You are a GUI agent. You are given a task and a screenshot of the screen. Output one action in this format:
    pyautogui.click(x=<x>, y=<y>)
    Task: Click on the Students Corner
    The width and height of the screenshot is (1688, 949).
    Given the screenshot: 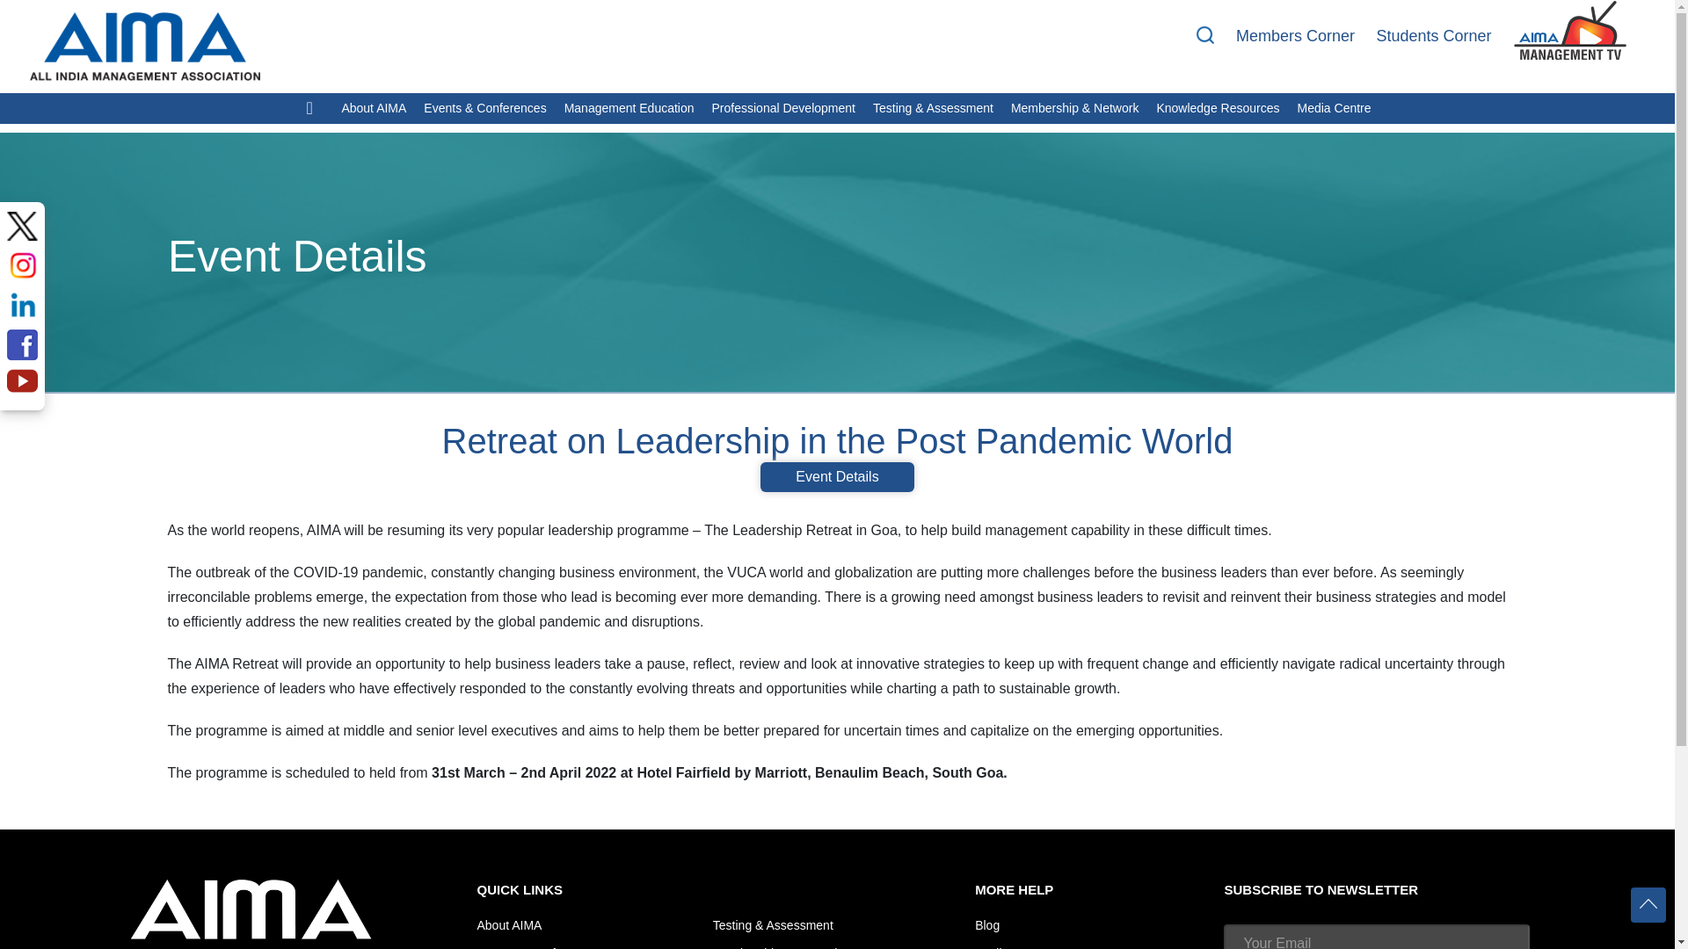 What is the action you would take?
    pyautogui.click(x=1433, y=35)
    